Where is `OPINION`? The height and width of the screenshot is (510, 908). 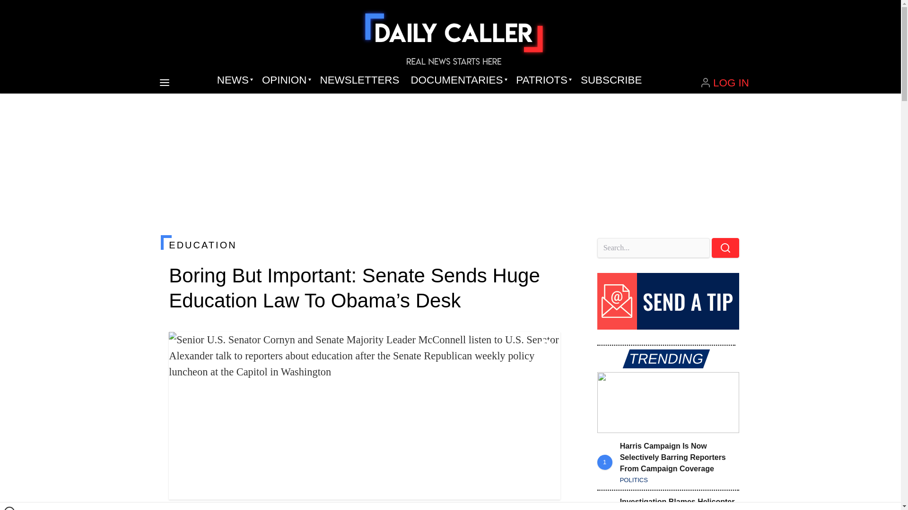 OPINION is located at coordinates (285, 80).